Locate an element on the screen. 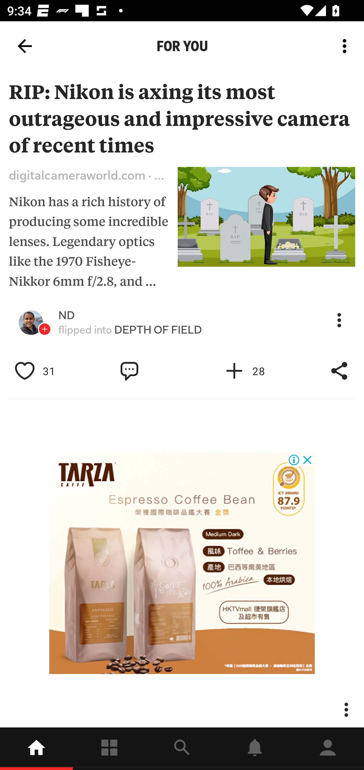 This screenshot has width=364, height=770. Profile is located at coordinates (328, 749).